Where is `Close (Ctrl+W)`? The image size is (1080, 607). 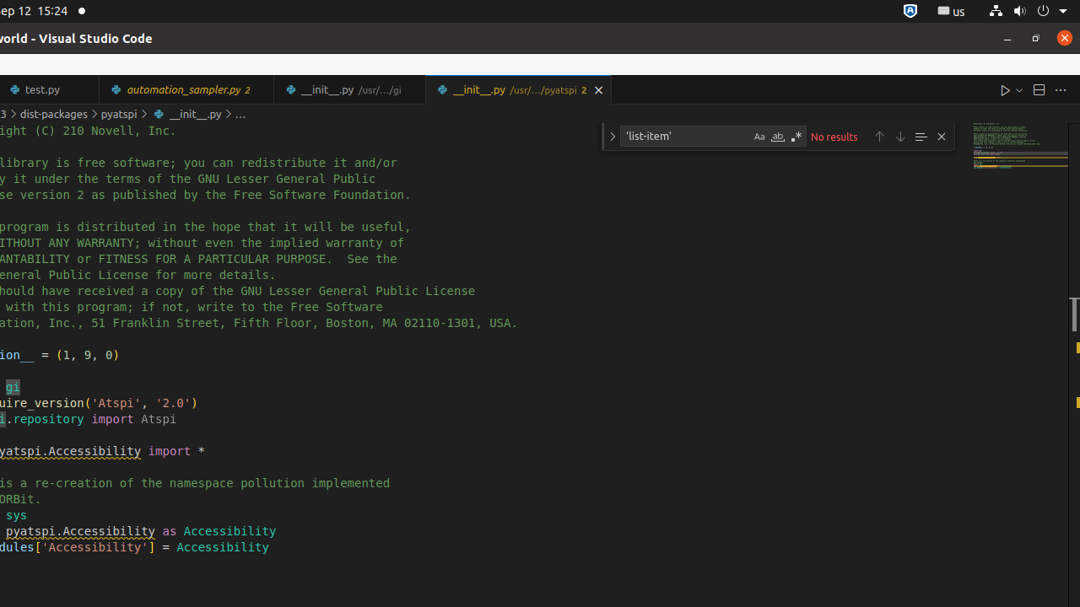
Close (Ctrl+W) is located at coordinates (599, 89).